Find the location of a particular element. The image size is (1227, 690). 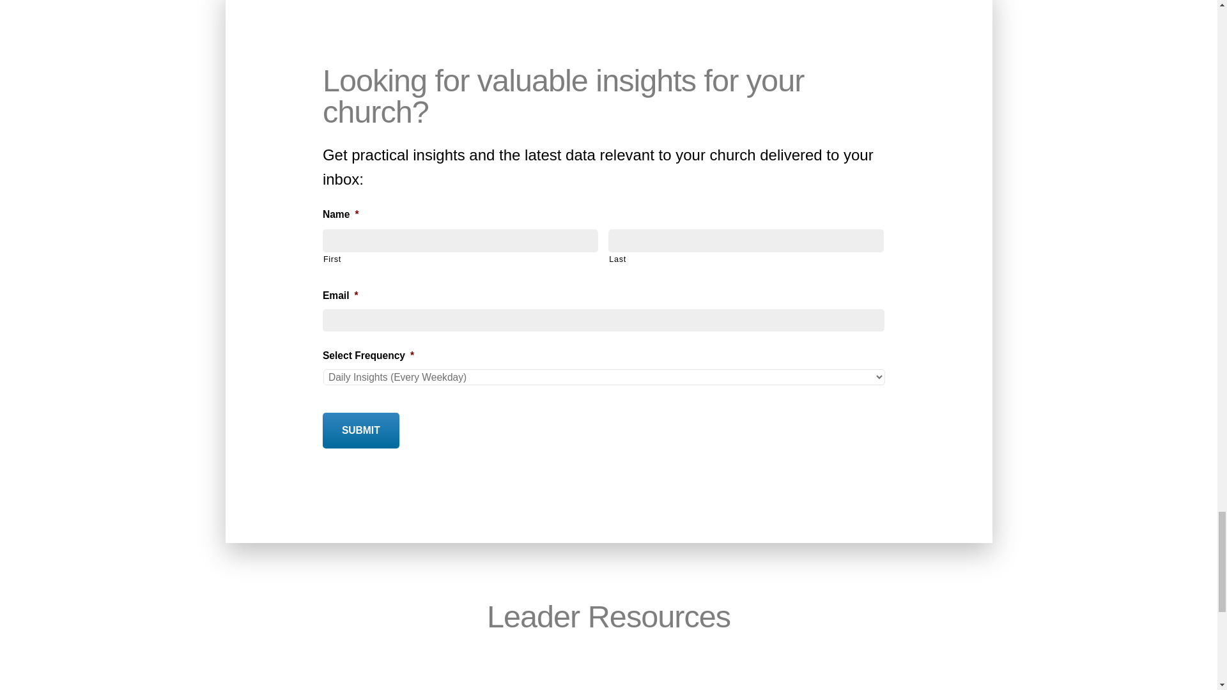

Submit is located at coordinates (360, 431).